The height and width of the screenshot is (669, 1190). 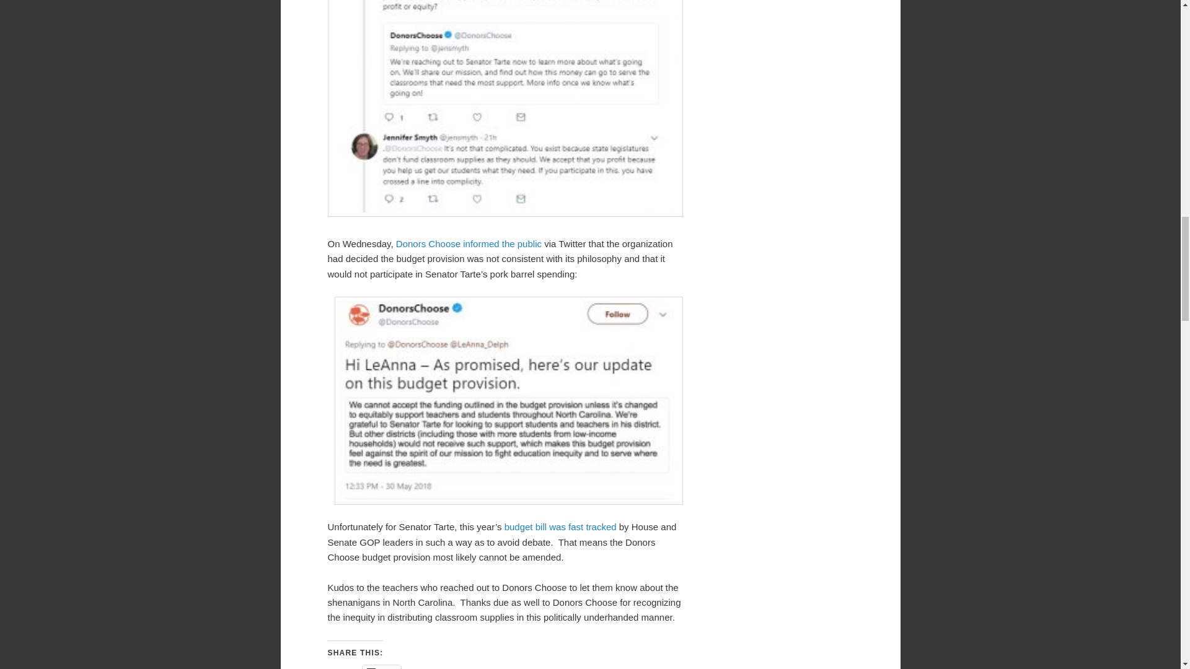 I want to click on Tweet, so click(x=345, y=667).